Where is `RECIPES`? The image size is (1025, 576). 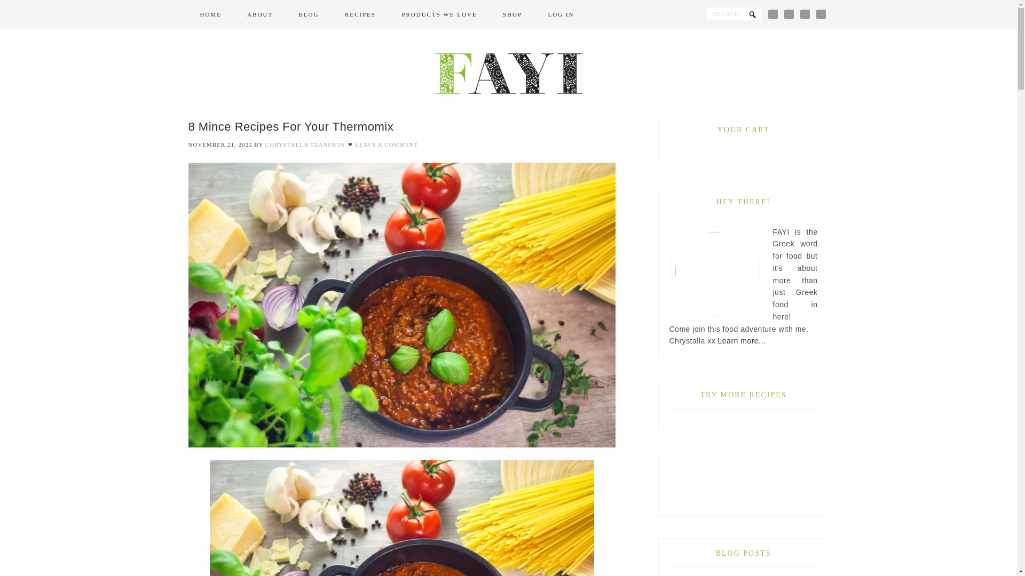 RECIPES is located at coordinates (360, 15).